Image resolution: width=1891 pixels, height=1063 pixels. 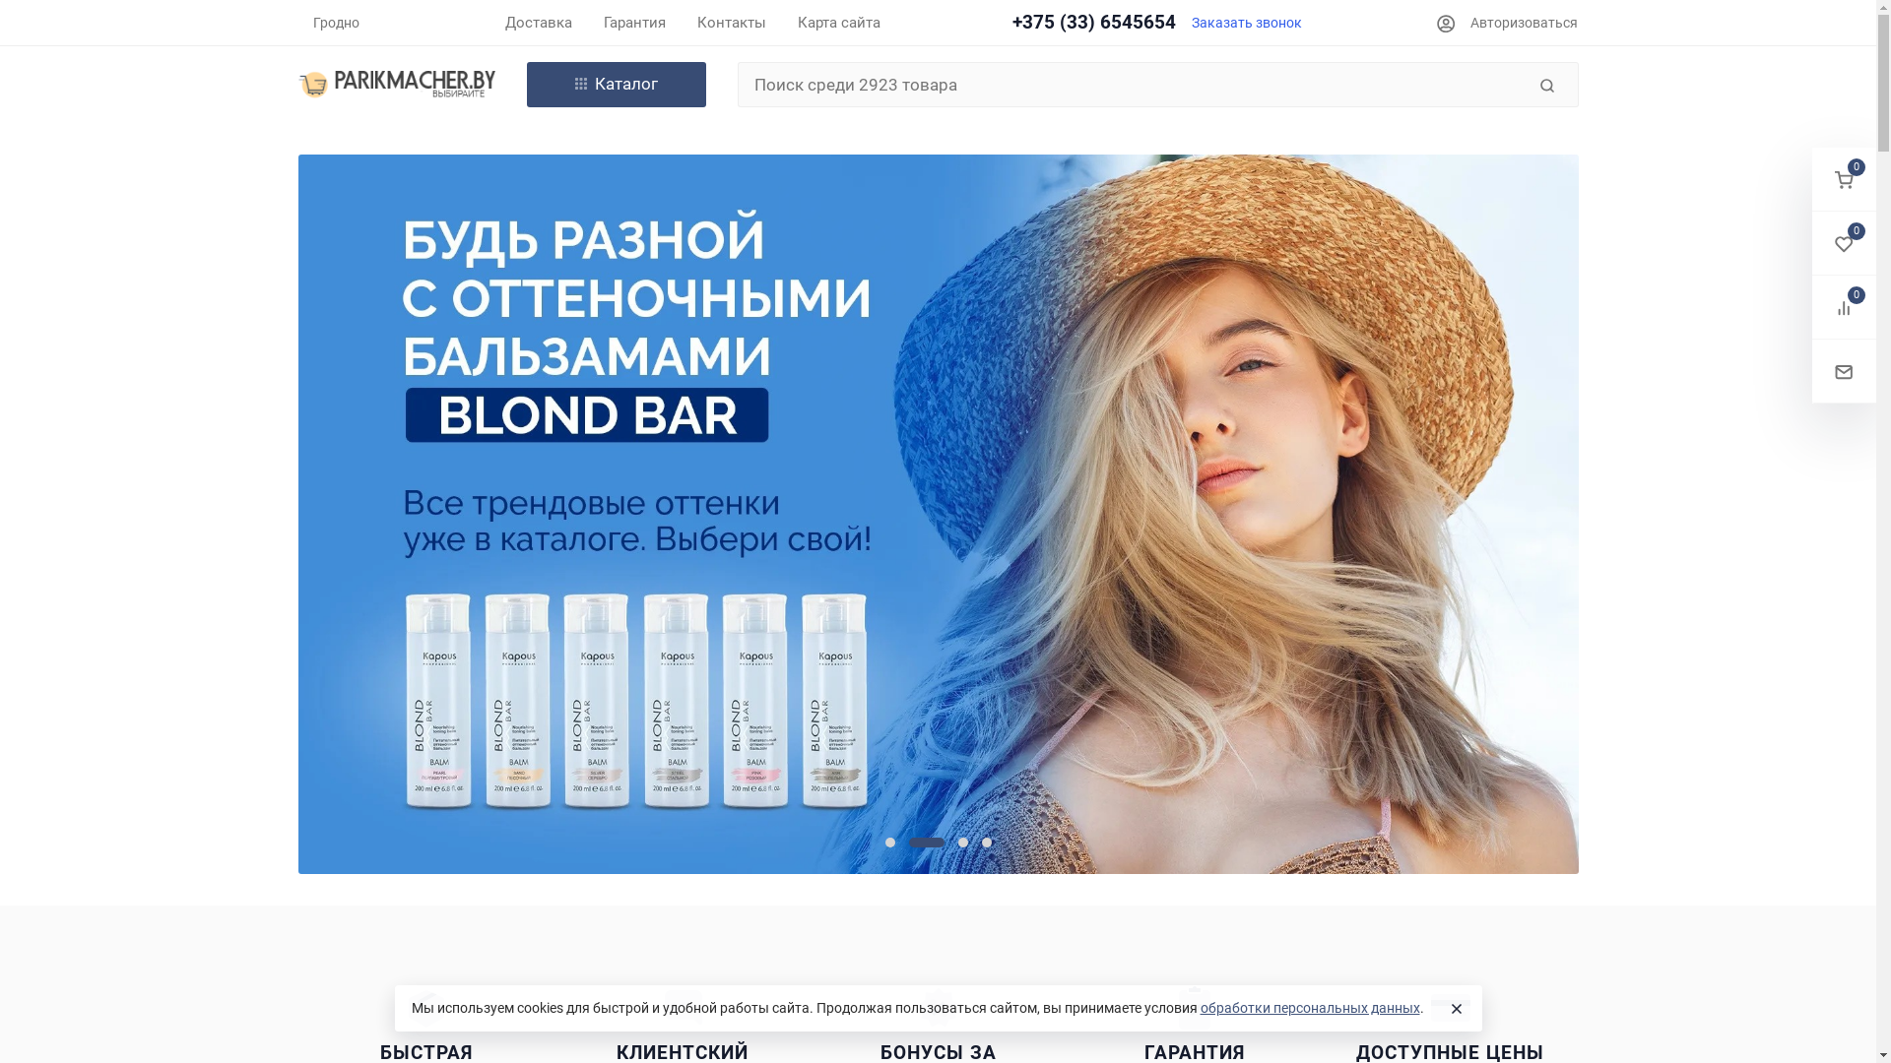 What do you see at coordinates (1844, 179) in the screenshot?
I see `0` at bounding box center [1844, 179].